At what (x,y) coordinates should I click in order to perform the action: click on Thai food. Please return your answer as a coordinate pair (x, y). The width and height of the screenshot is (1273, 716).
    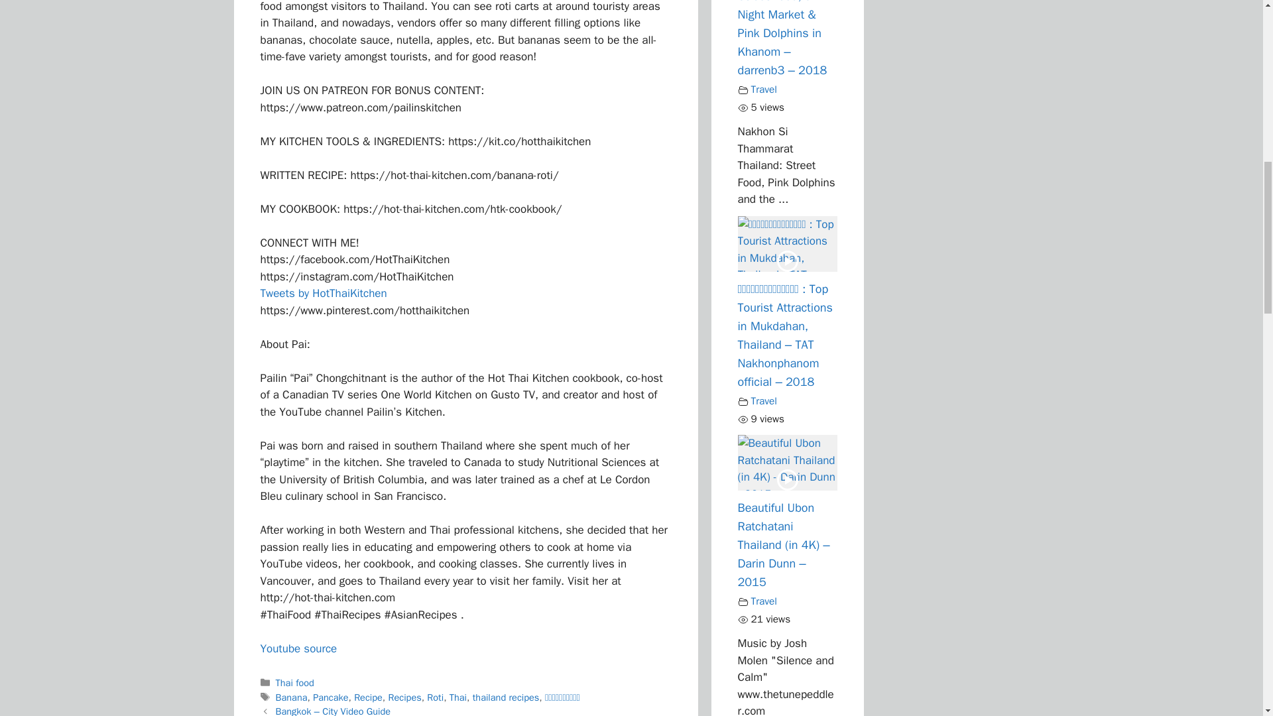
    Looking at the image, I should click on (295, 682).